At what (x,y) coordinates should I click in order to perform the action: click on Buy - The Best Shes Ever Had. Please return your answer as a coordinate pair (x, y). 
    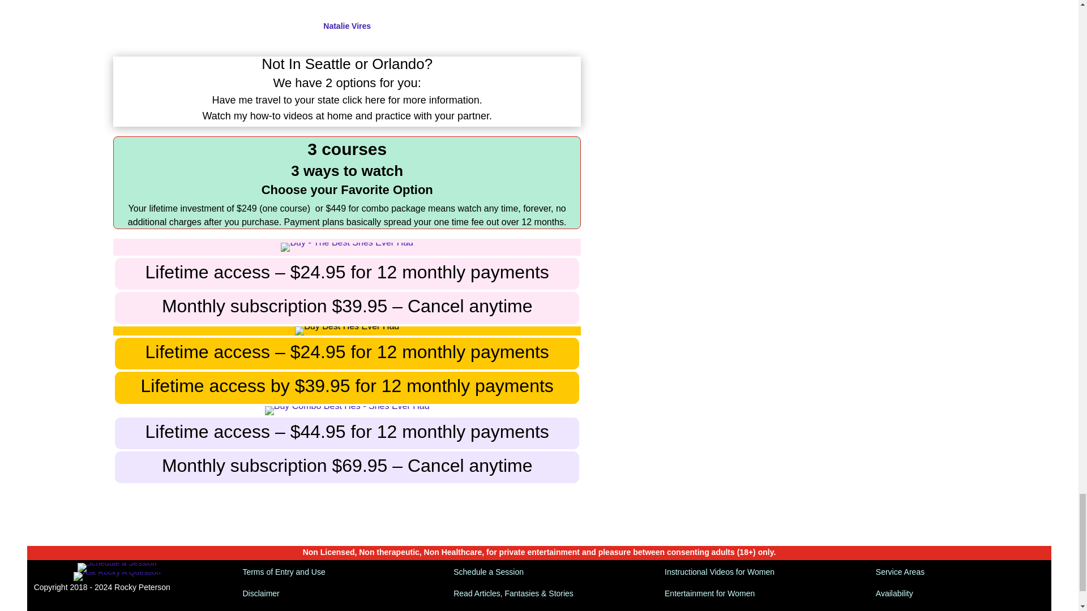
    Looking at the image, I should click on (346, 247).